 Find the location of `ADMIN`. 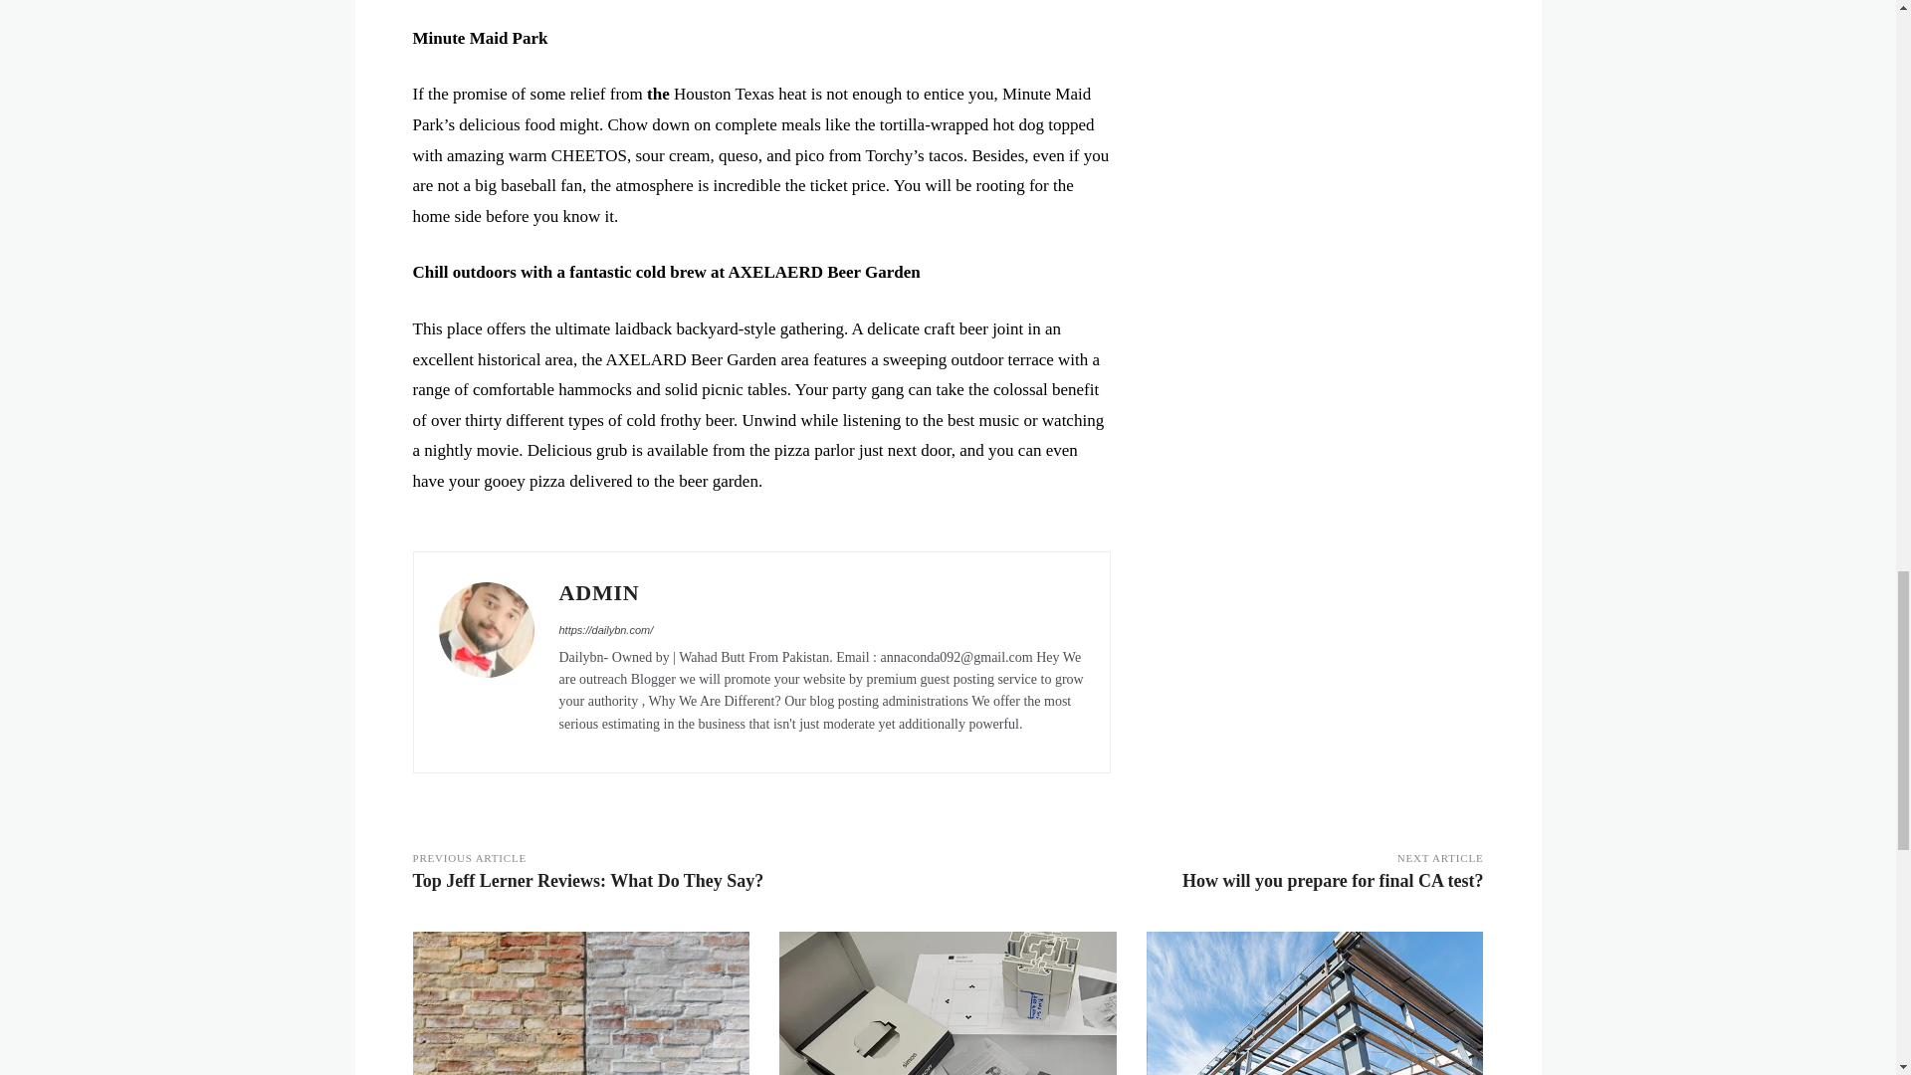

ADMIN is located at coordinates (822, 592).